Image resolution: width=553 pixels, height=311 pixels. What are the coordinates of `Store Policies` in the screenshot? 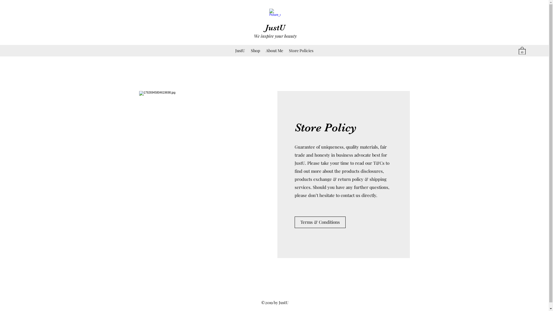 It's located at (301, 51).